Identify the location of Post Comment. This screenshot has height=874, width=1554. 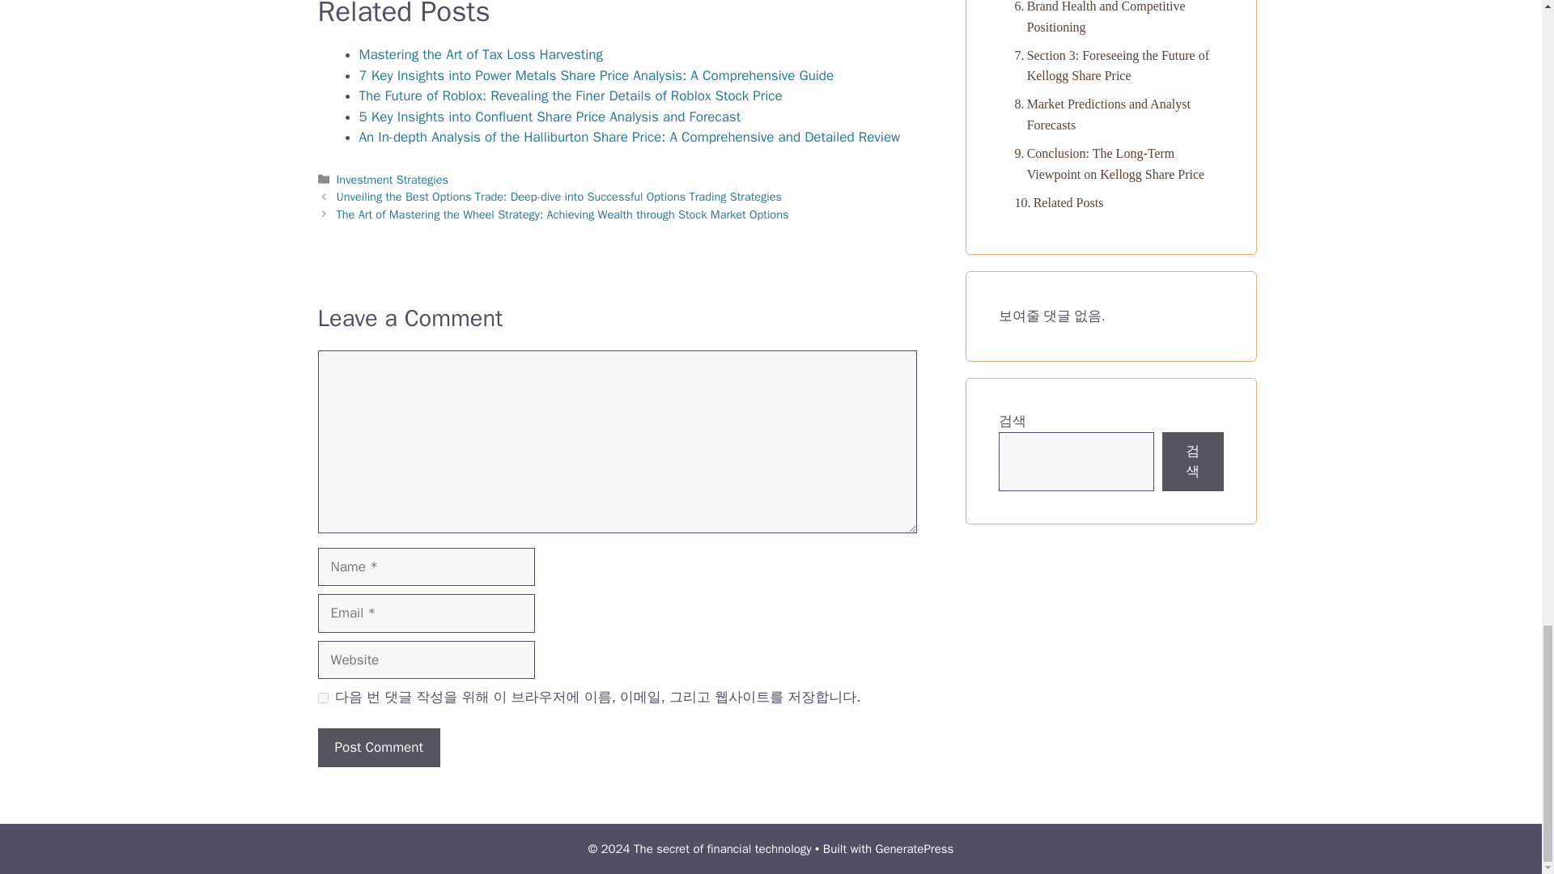
(378, 748).